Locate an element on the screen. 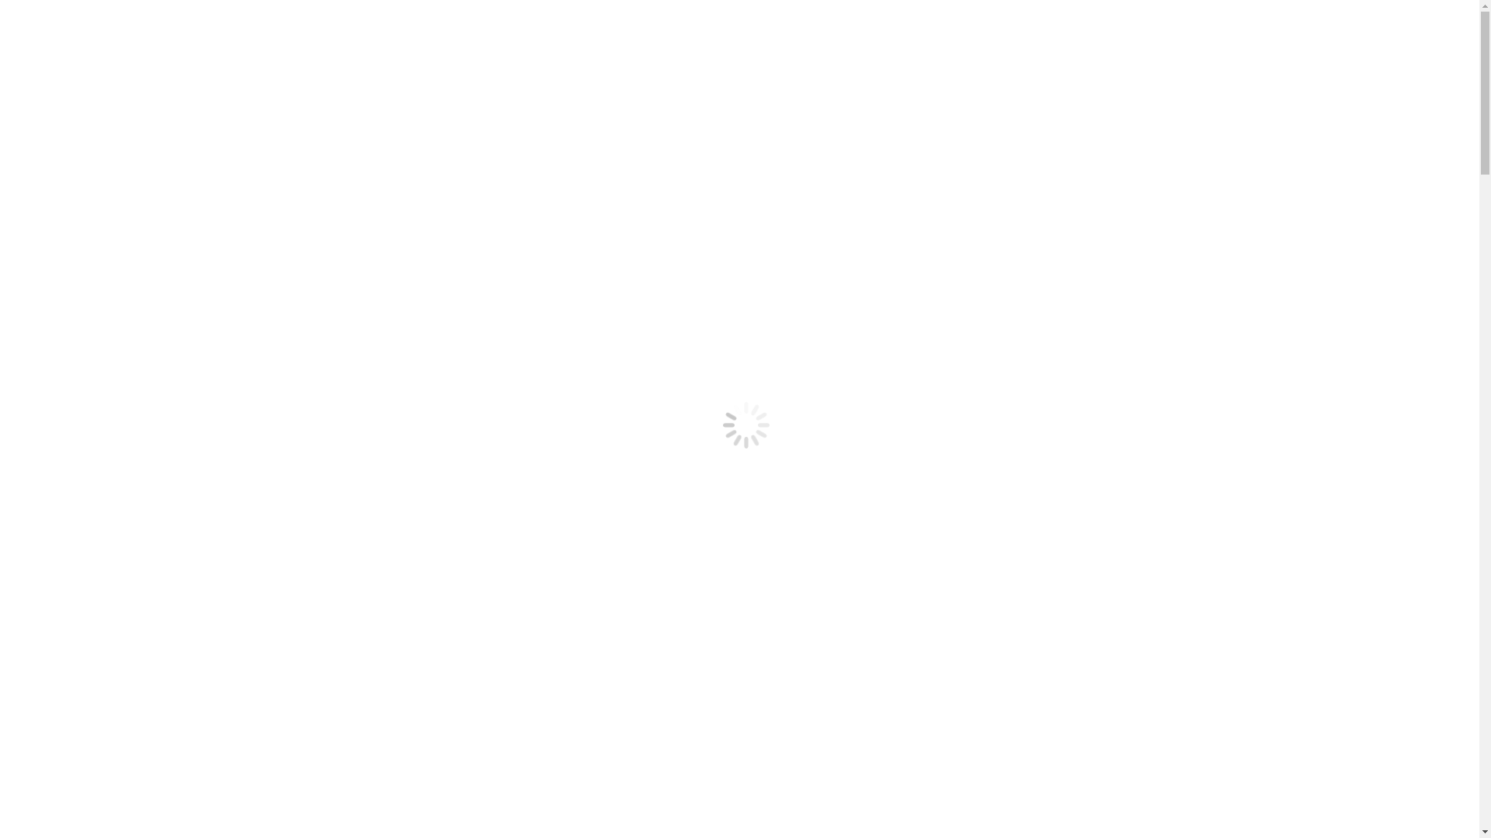 Image resolution: width=1491 pixels, height=838 pixels. Landcare Groups is located at coordinates (81, 315).